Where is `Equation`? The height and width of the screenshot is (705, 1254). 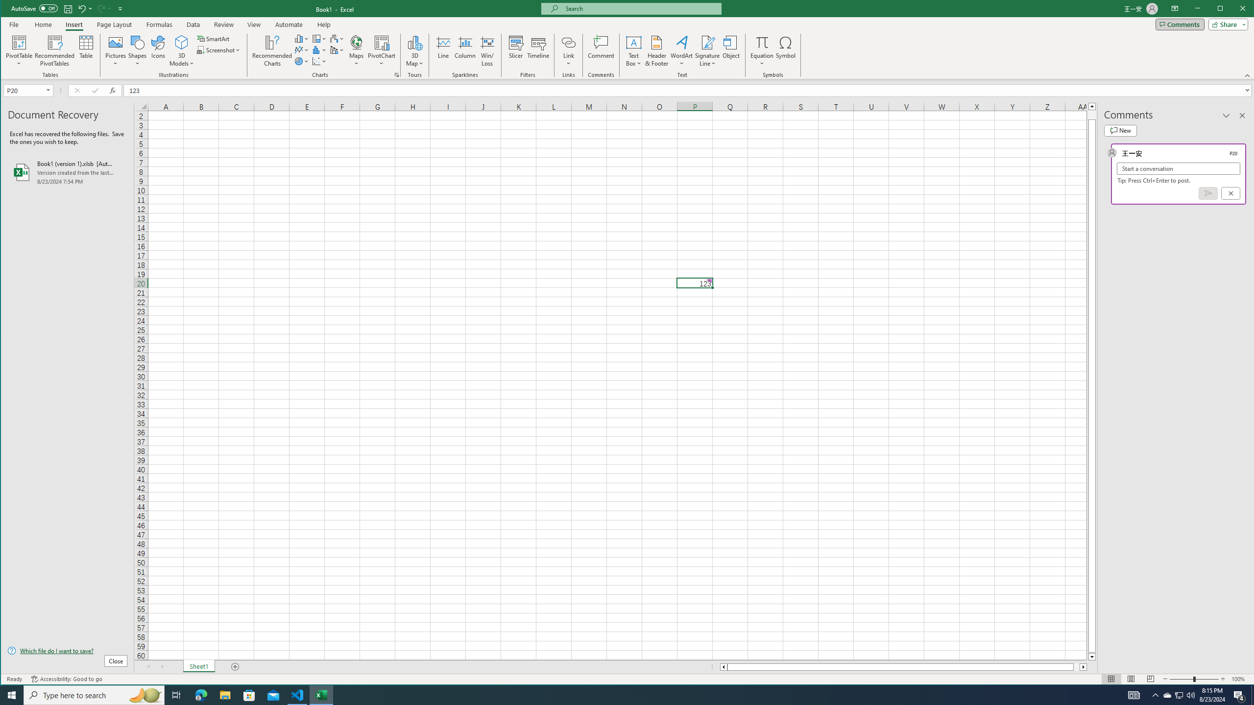
Equation is located at coordinates (762, 51).